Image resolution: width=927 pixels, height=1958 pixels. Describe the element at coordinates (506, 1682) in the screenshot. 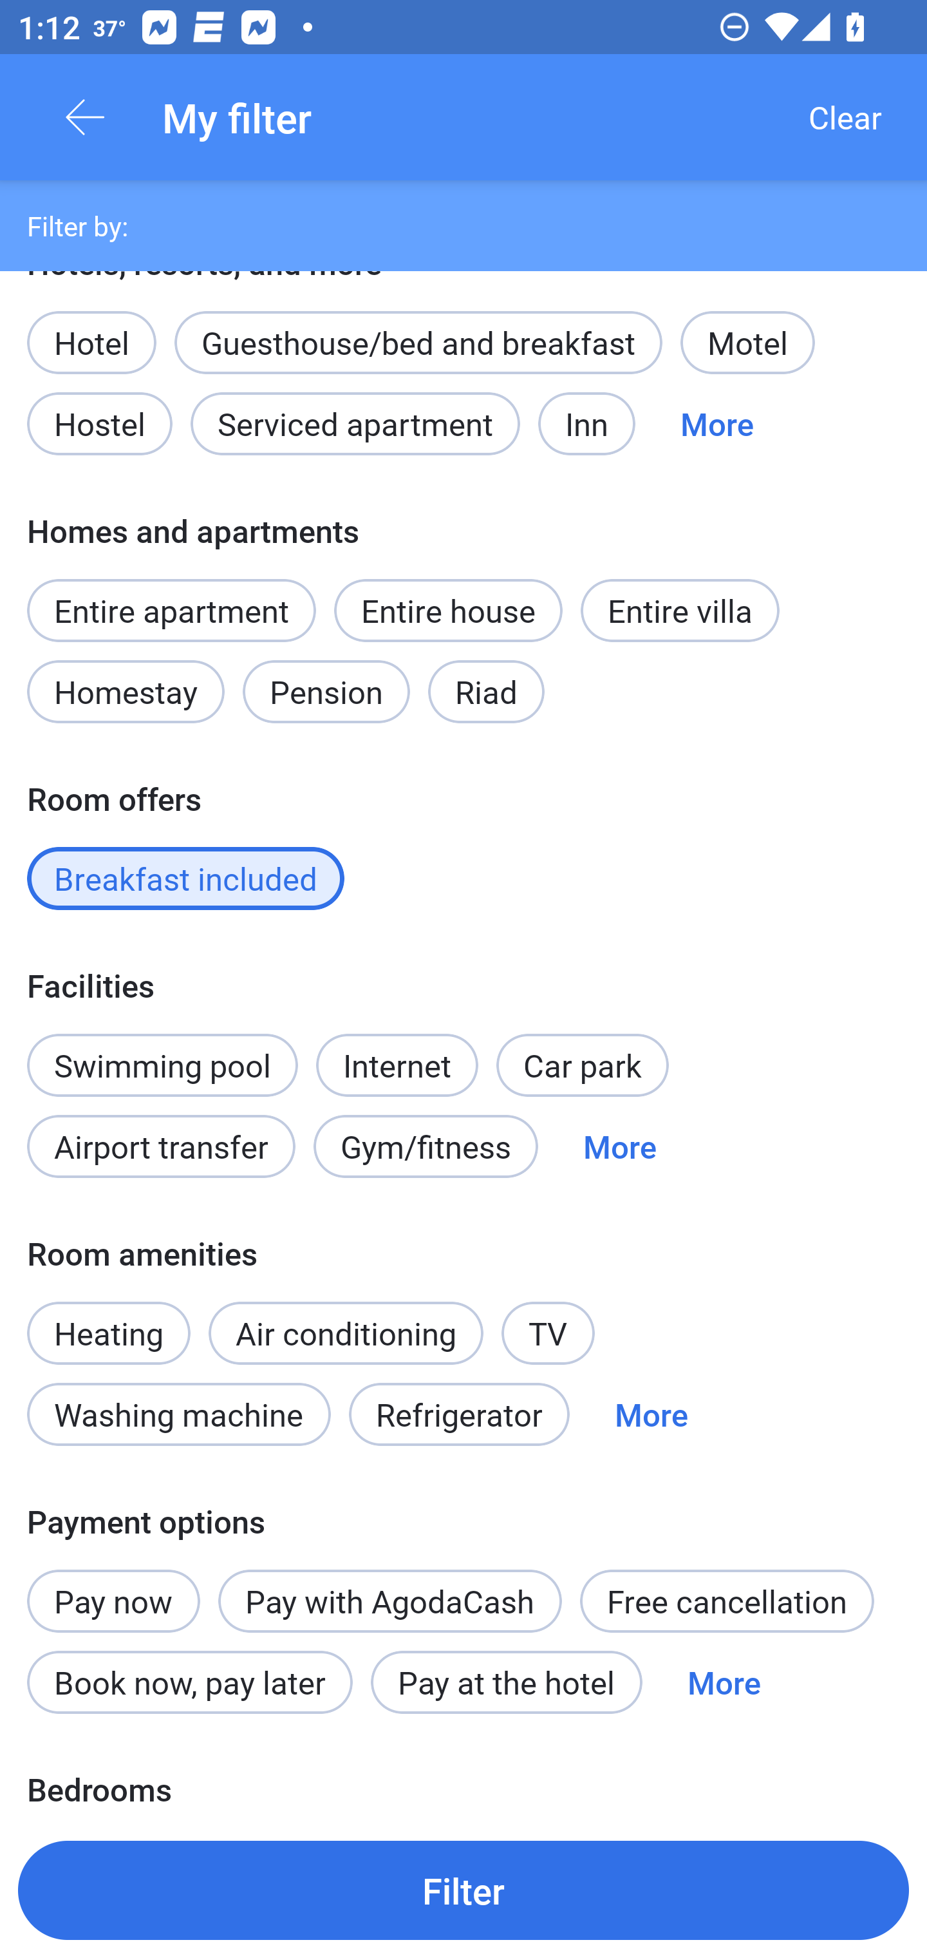

I see `Pay at the hotel` at that location.